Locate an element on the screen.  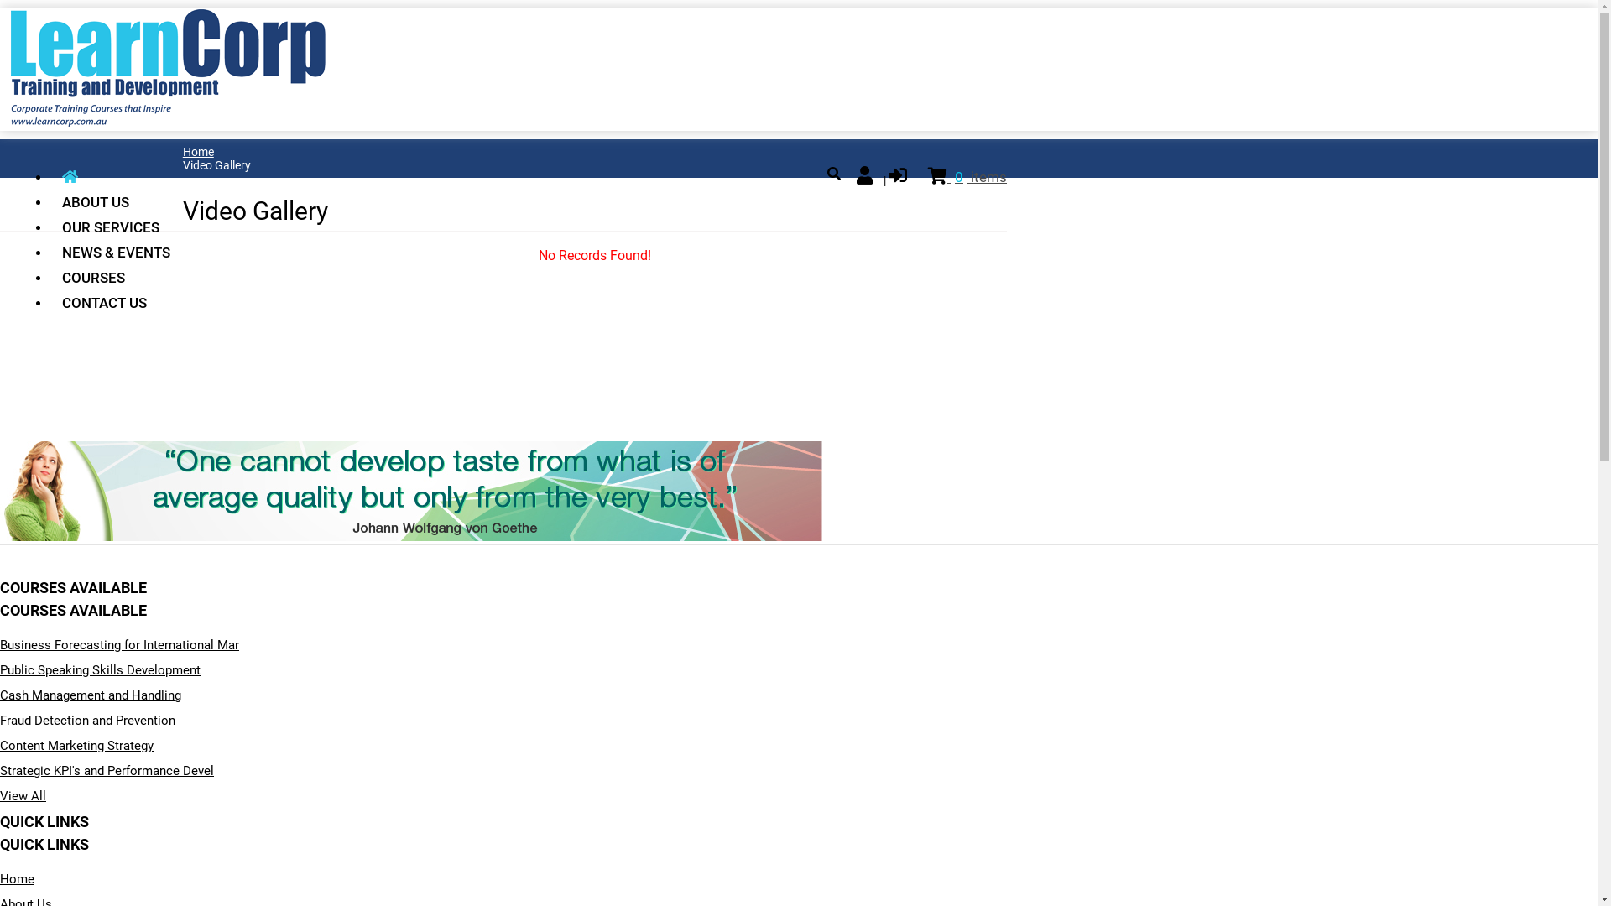
OUR SERVICES is located at coordinates (117, 227).